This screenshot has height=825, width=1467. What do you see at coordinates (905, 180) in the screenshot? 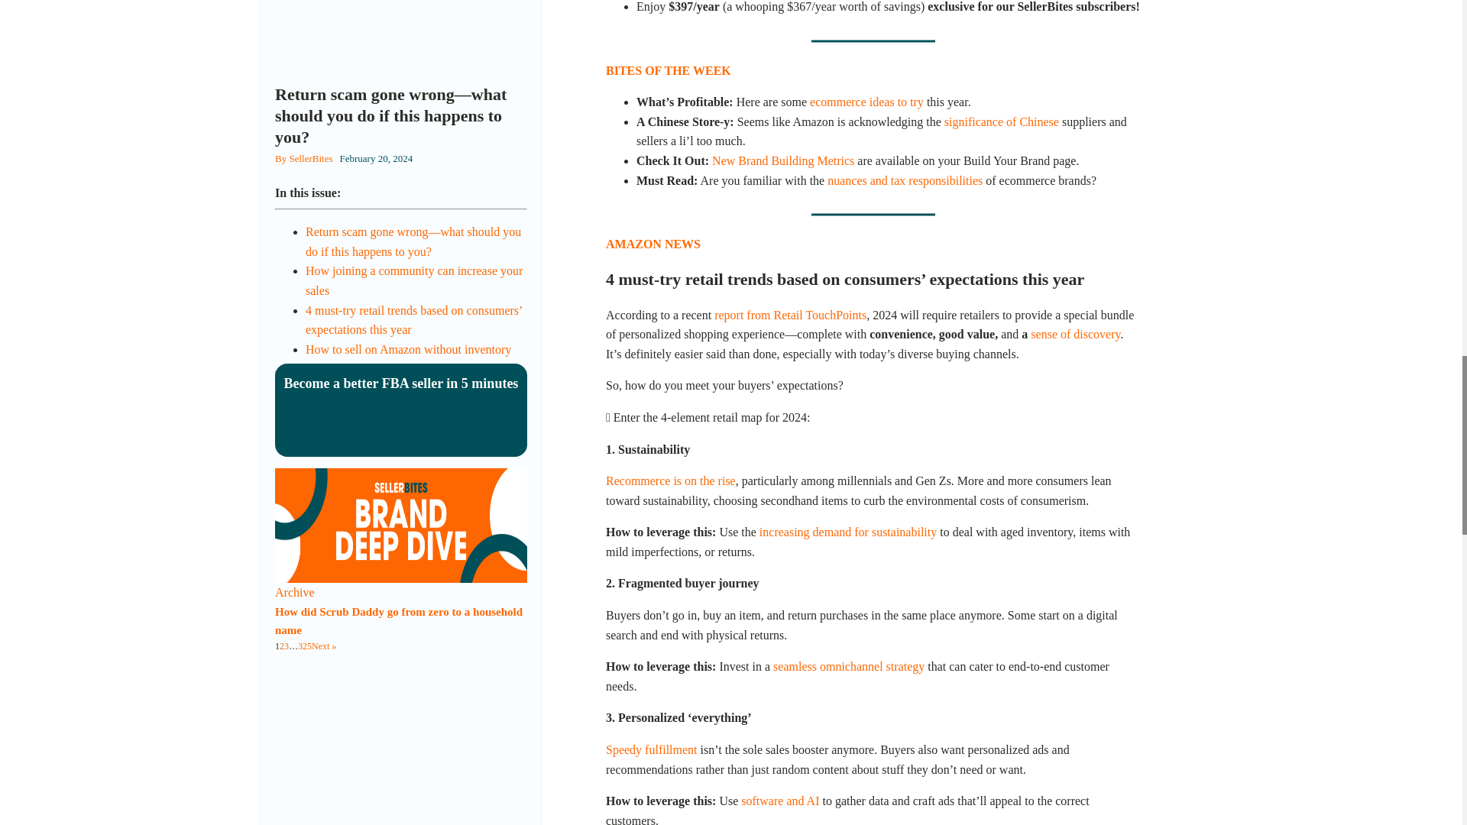
I see `nuances and tax responsibilities` at bounding box center [905, 180].